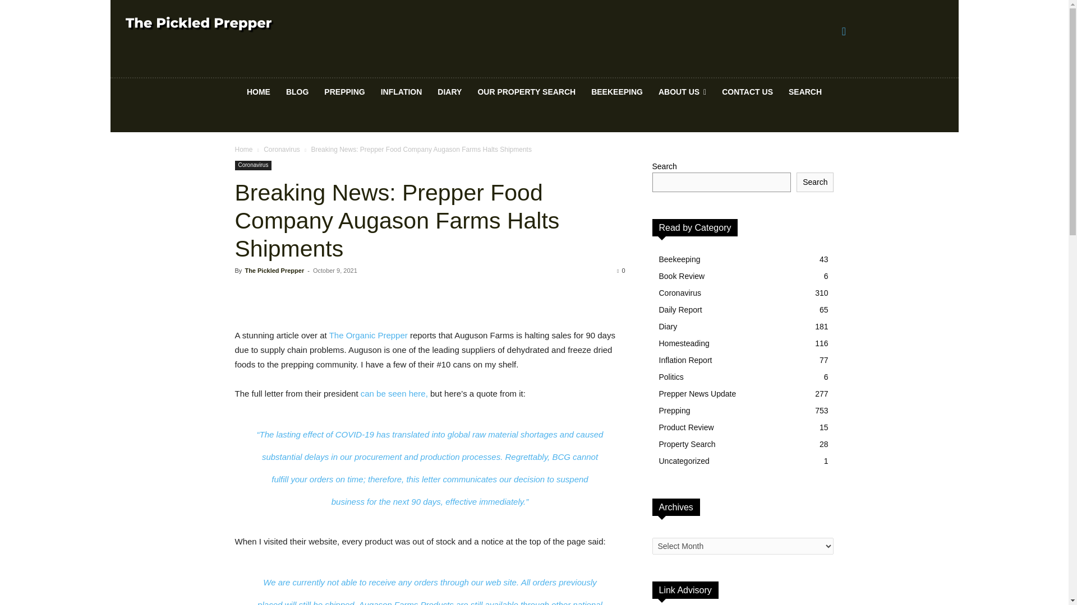 The width and height of the screenshot is (1077, 605). I want to click on INFLATION, so click(401, 92).